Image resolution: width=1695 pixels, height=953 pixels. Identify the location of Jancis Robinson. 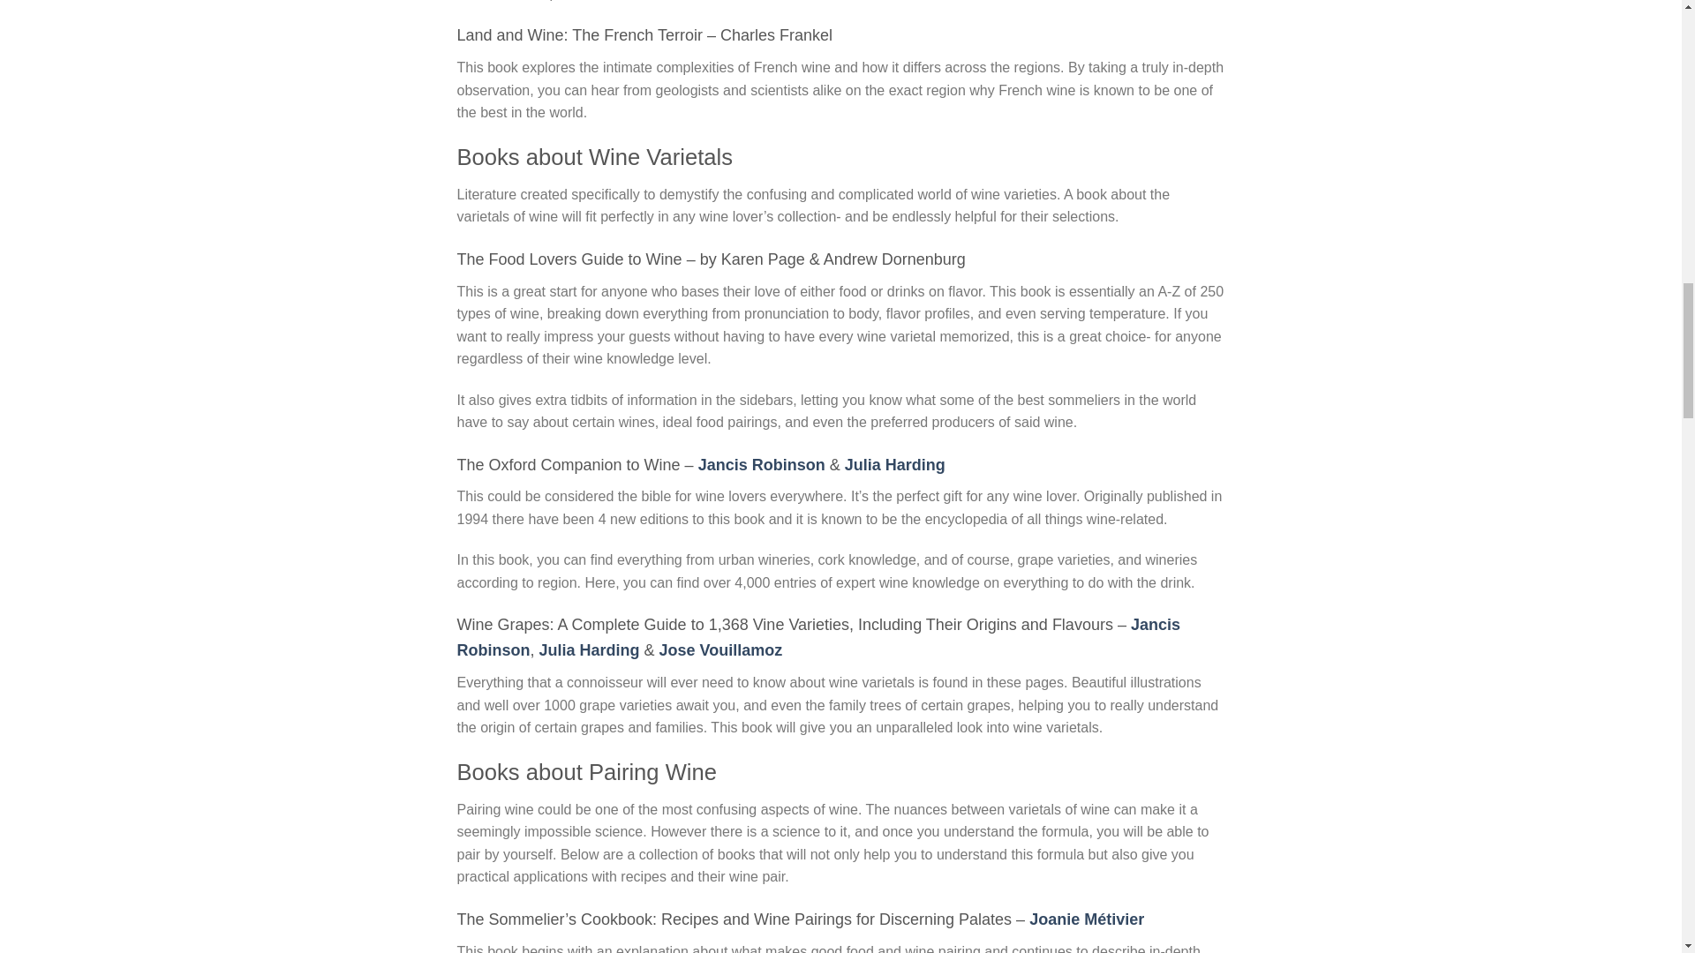
(762, 464).